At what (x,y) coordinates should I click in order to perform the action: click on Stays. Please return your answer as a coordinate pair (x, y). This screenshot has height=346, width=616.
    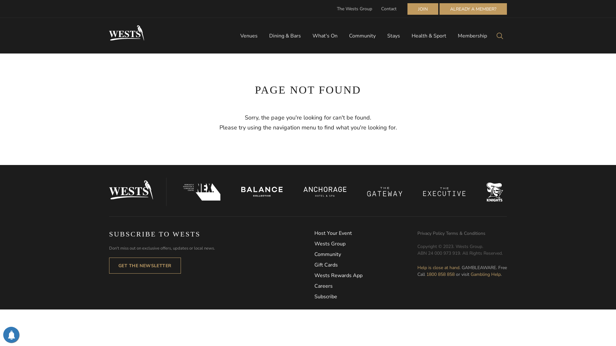
    Looking at the image, I should click on (394, 36).